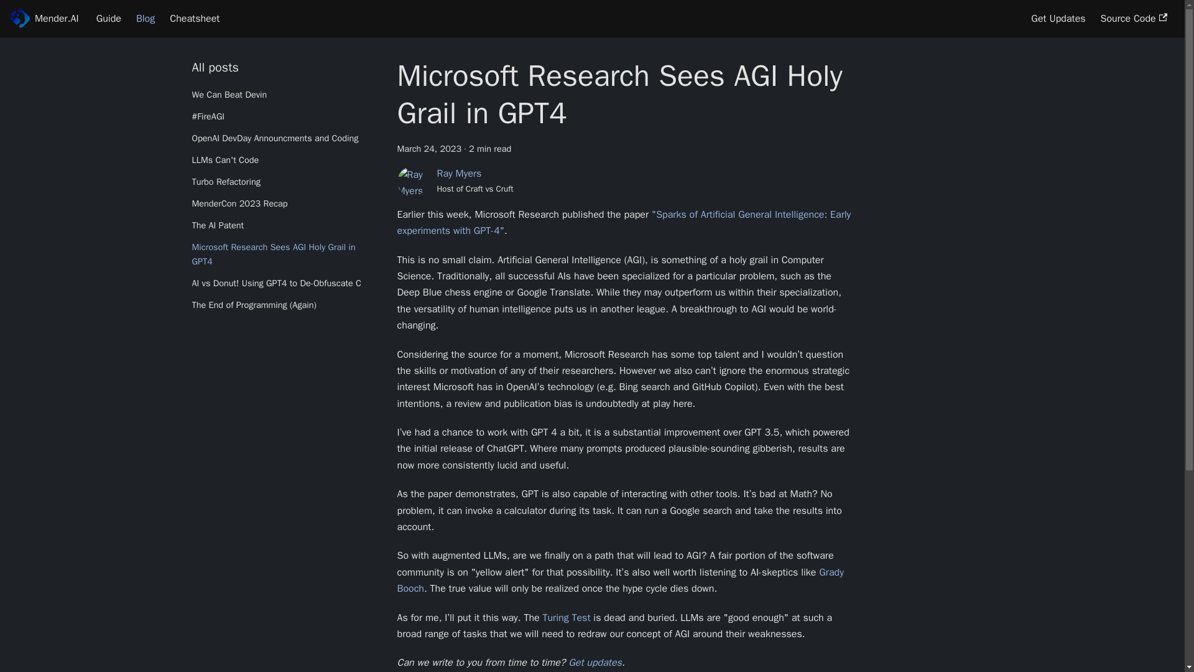  I want to click on Turbo Refactoring, so click(284, 182).